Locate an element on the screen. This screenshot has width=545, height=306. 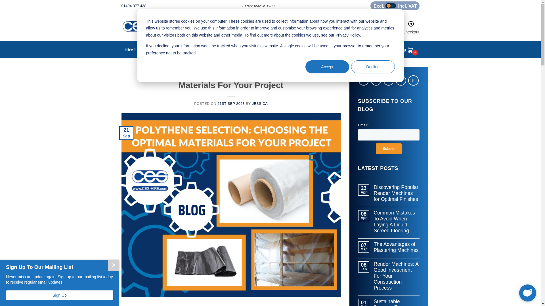
Customer Help is located at coordinates (380, 28).